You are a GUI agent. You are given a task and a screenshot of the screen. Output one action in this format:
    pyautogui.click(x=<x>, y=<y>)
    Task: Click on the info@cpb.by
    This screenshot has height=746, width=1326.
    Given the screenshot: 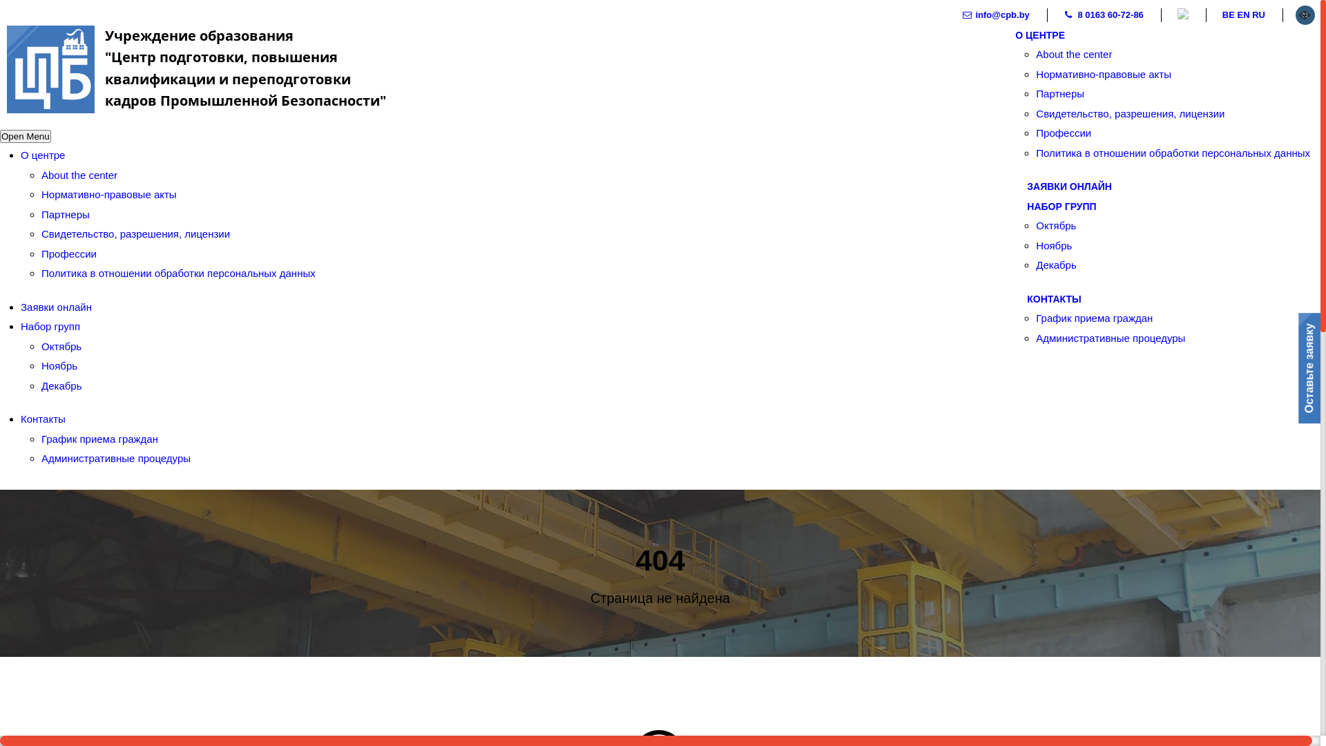 What is the action you would take?
    pyautogui.click(x=996, y=15)
    